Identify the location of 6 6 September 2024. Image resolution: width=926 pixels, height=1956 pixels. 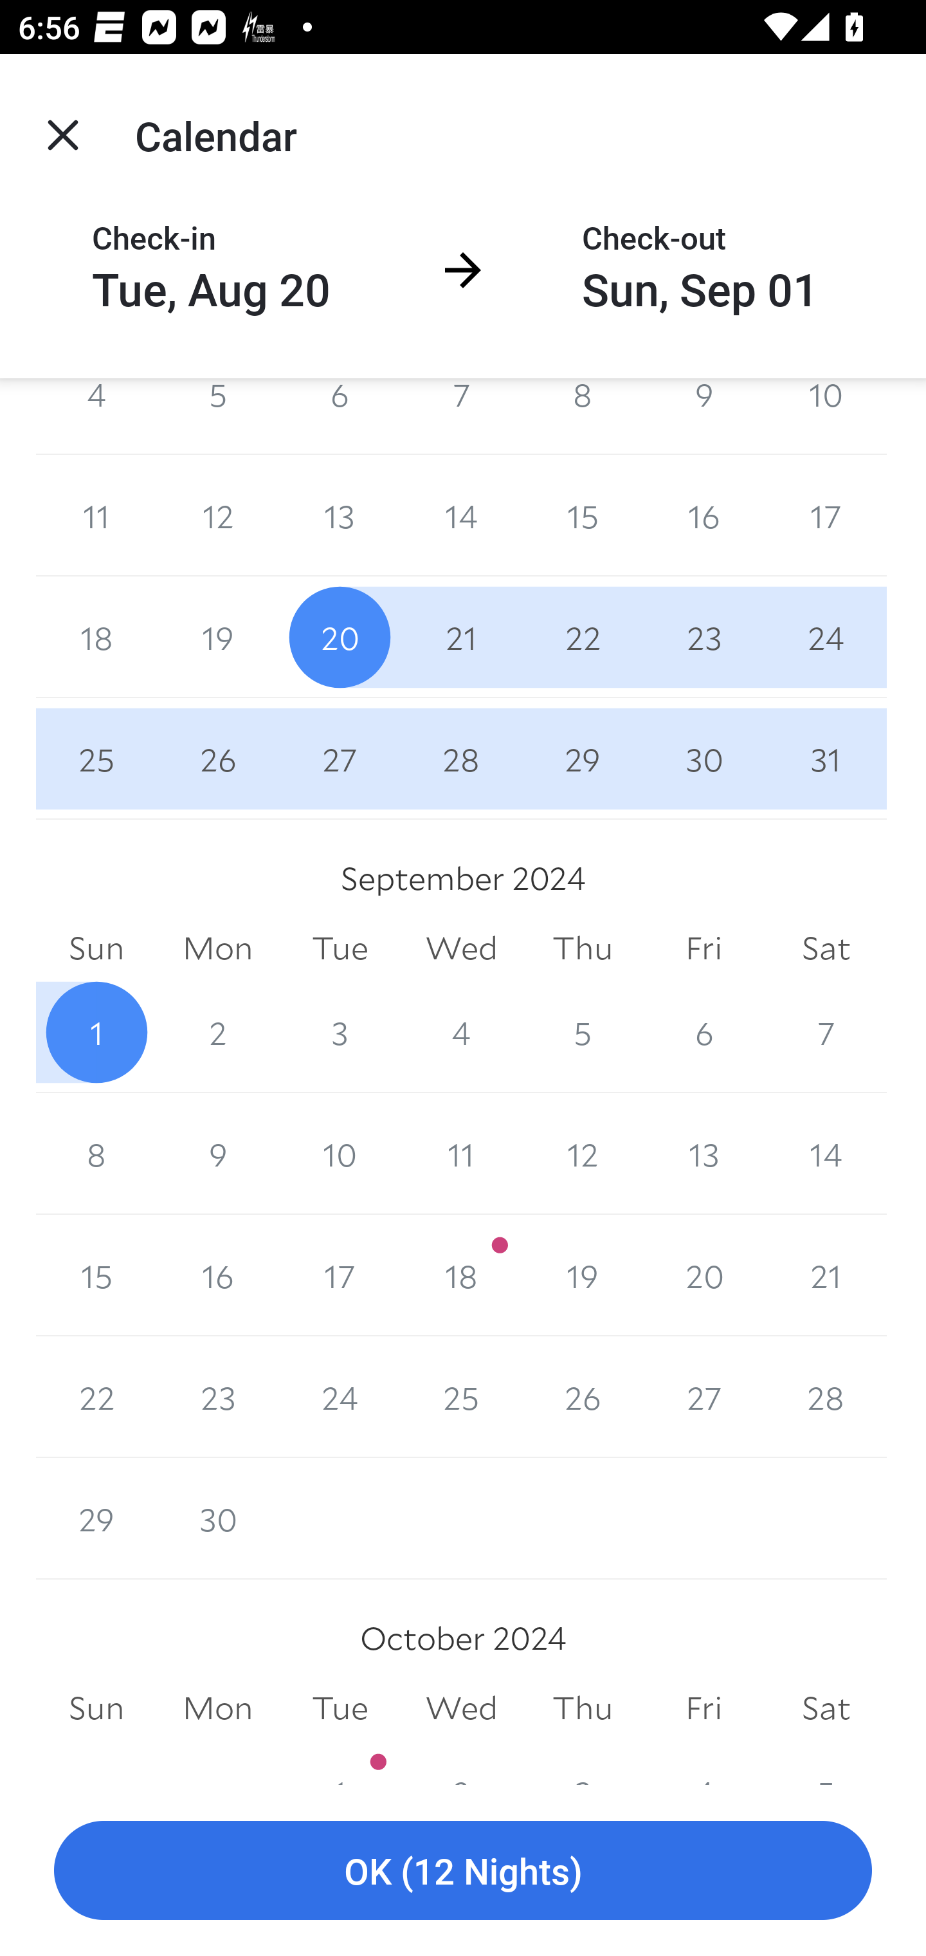
(704, 1032).